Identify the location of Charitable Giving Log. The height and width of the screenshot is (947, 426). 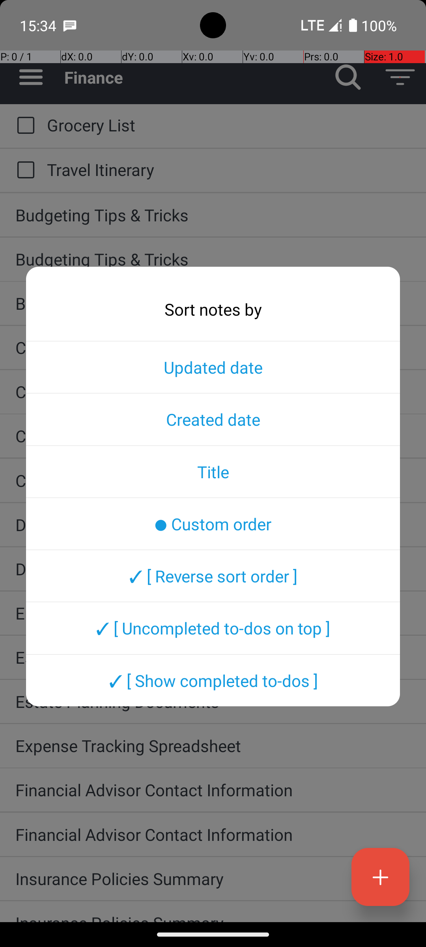
(213, 347).